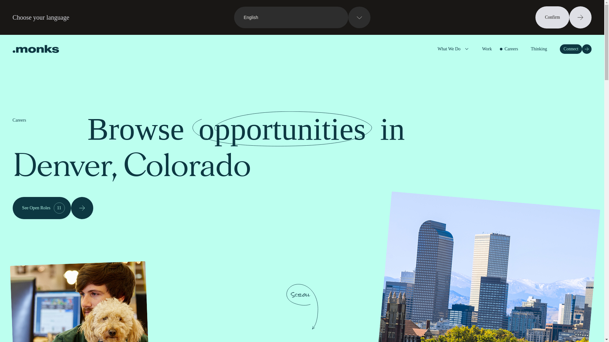 This screenshot has width=609, height=342. What do you see at coordinates (53, 208) in the screenshot?
I see `Work` at bounding box center [53, 208].